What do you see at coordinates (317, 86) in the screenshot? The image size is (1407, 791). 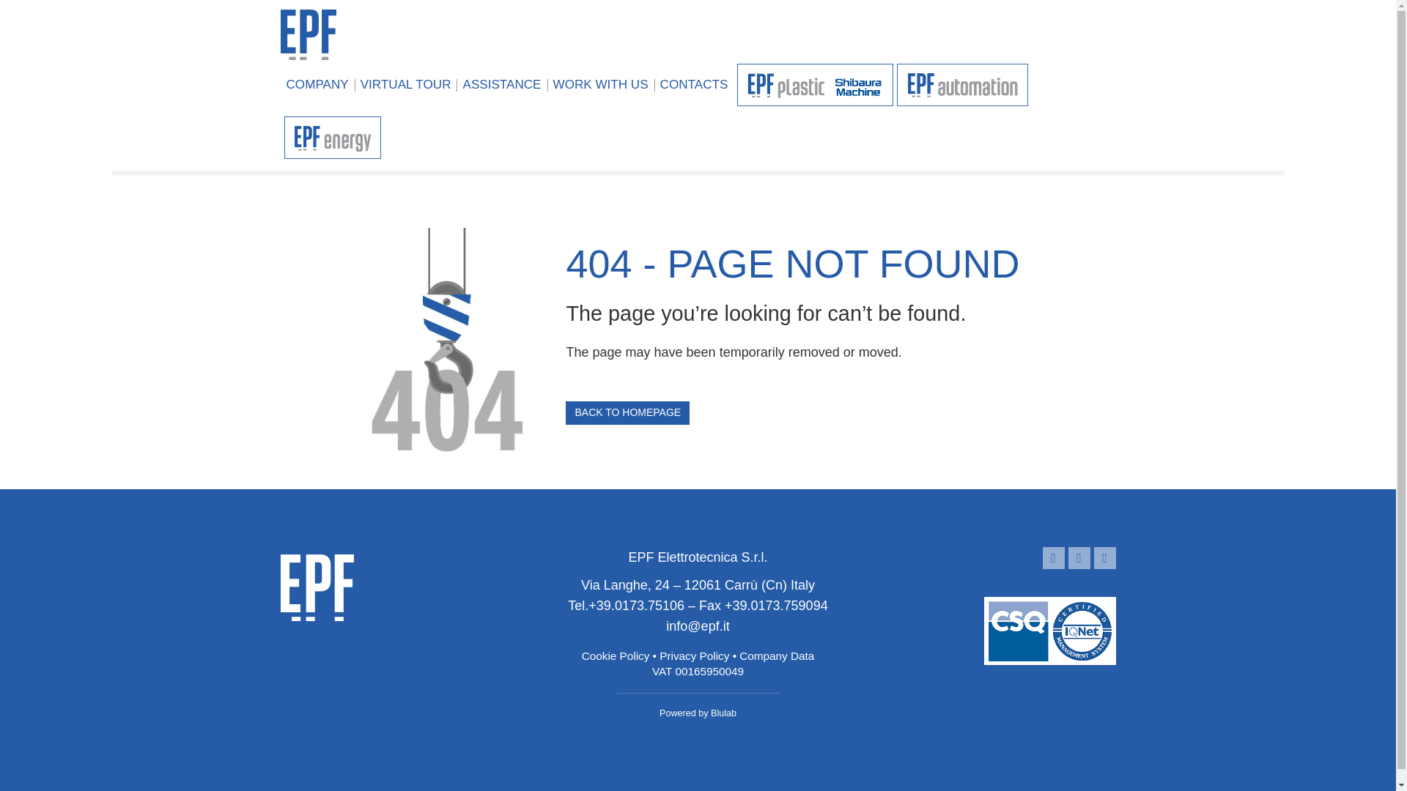 I see `COMPANY` at bounding box center [317, 86].